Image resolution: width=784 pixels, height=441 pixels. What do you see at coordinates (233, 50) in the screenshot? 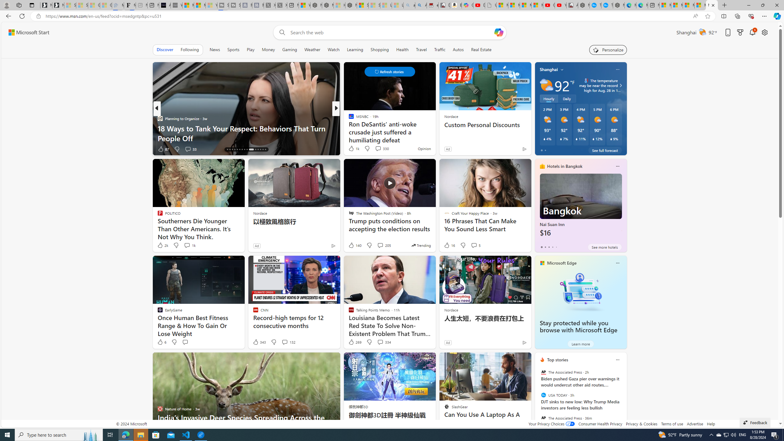
I see `Sports` at bounding box center [233, 50].